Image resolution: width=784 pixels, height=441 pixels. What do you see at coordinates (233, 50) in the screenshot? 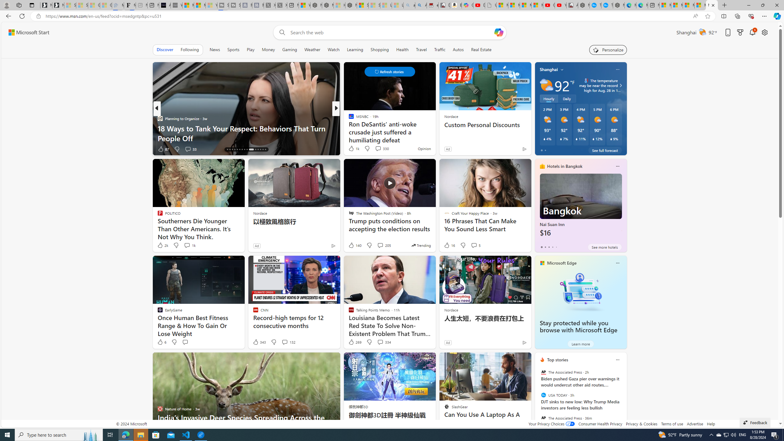
I see `Sports` at bounding box center [233, 50].